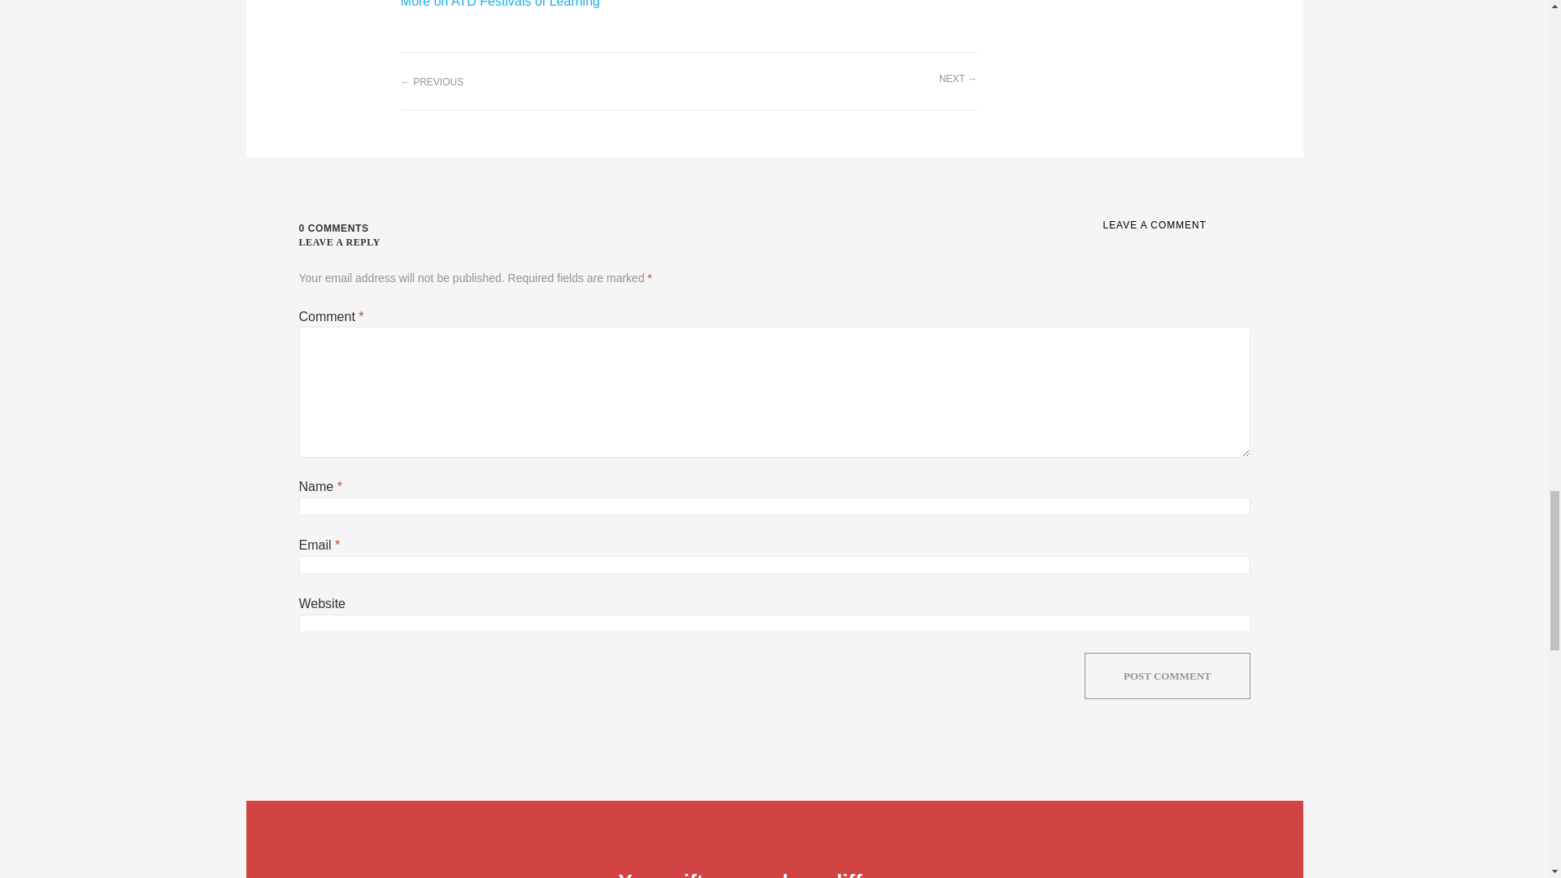 Image resolution: width=1561 pixels, height=878 pixels. I want to click on Post Comment, so click(1167, 676).